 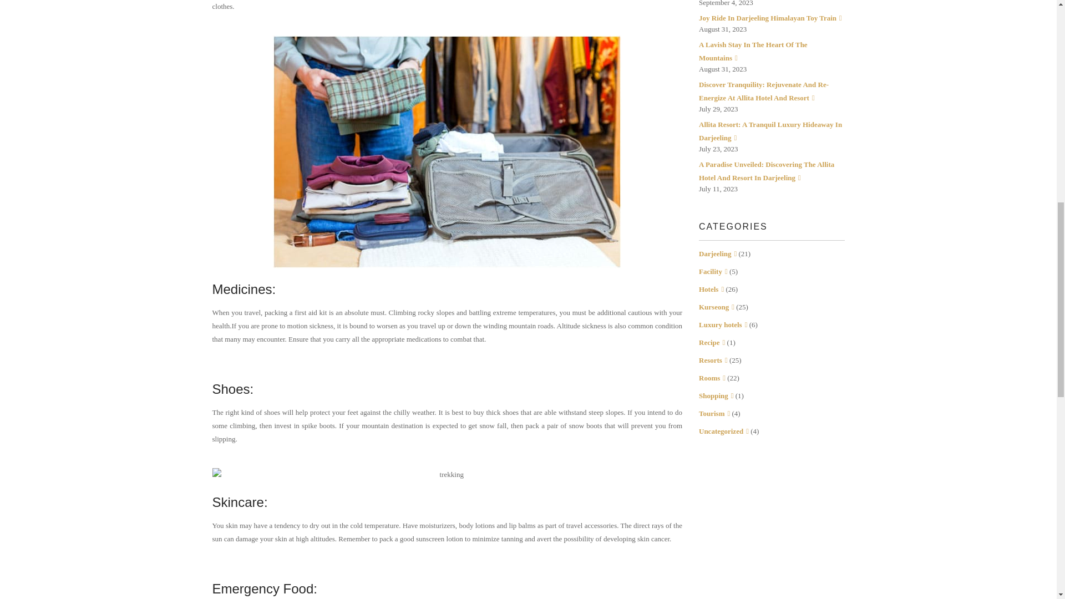 What do you see at coordinates (713, 271) in the screenshot?
I see `Facility` at bounding box center [713, 271].